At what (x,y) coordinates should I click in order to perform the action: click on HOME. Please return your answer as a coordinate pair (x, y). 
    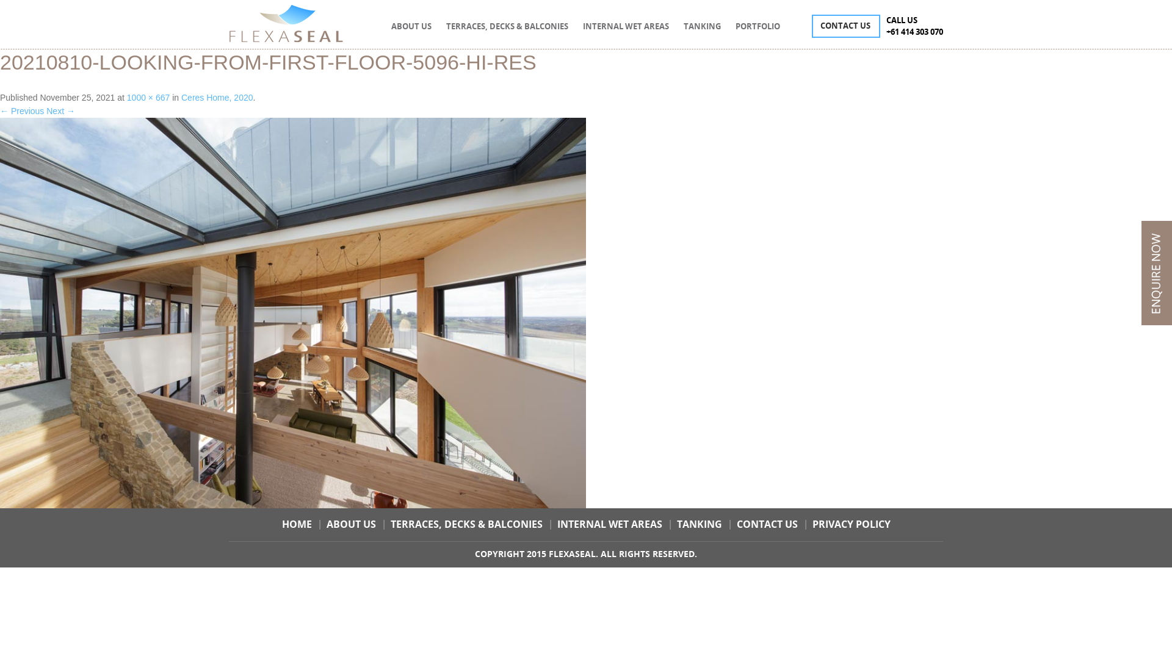
    Looking at the image, I should click on (297, 525).